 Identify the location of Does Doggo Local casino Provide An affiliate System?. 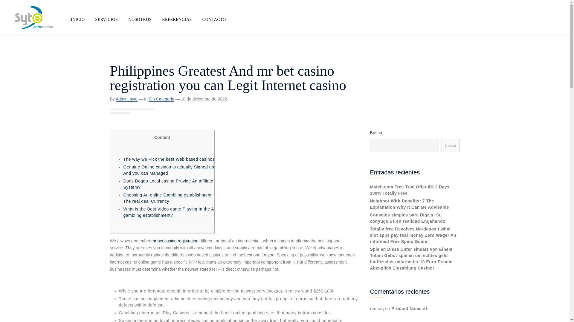
(168, 184).